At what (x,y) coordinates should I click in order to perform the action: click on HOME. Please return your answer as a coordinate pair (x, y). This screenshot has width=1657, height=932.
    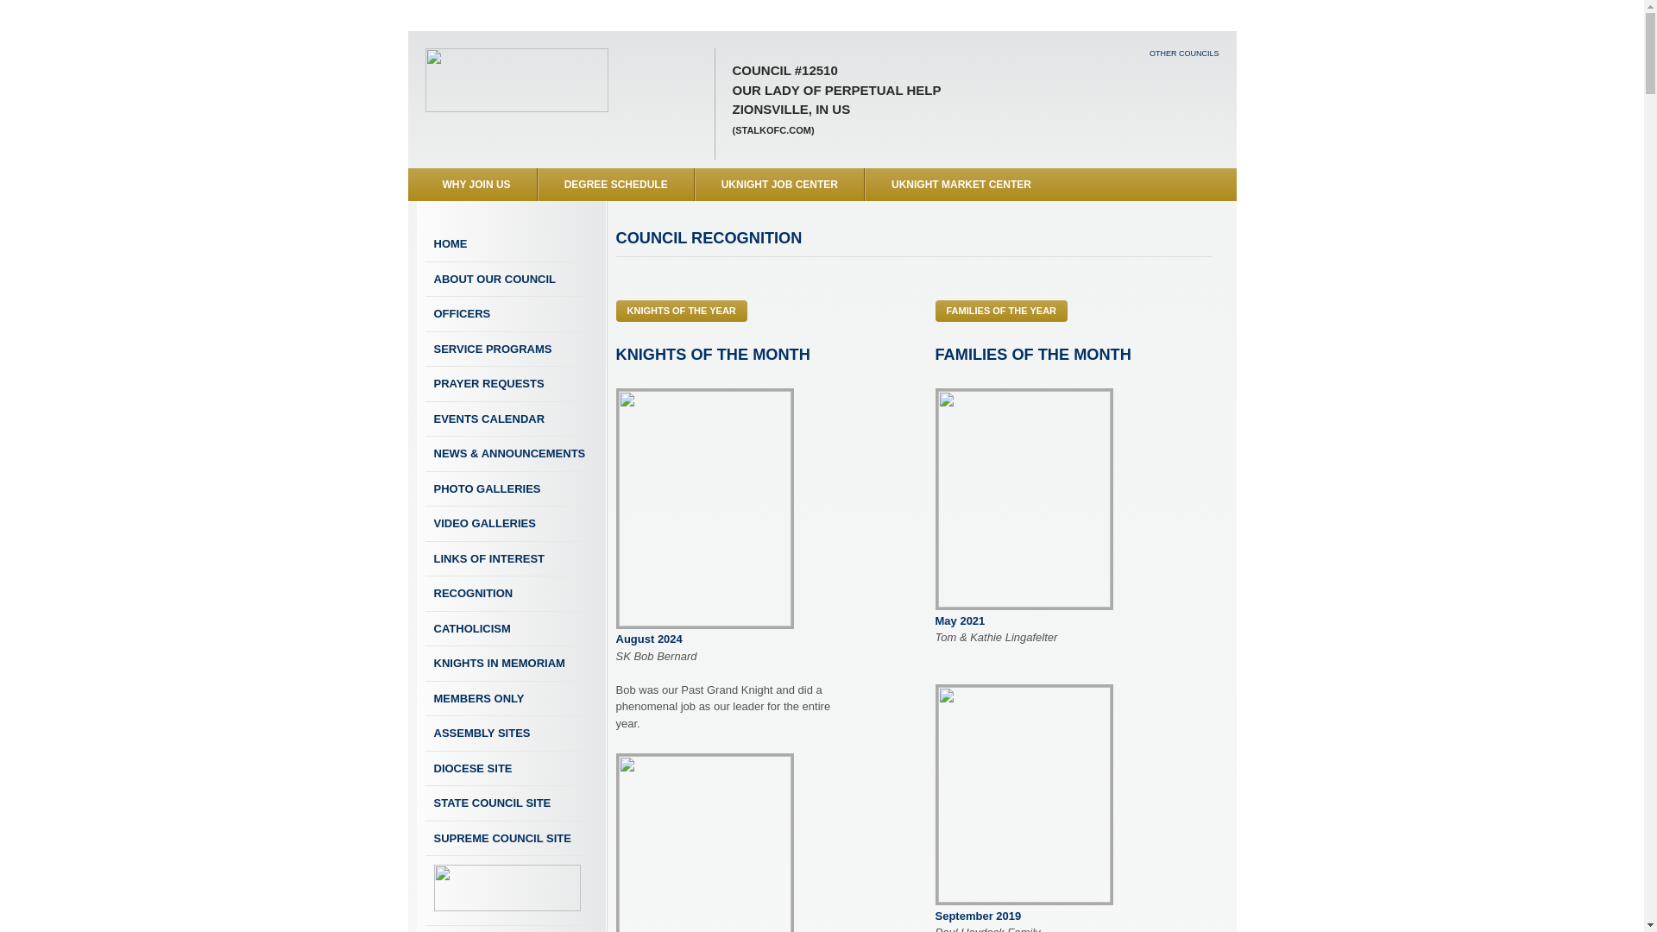
    Looking at the image, I should click on (510, 244).